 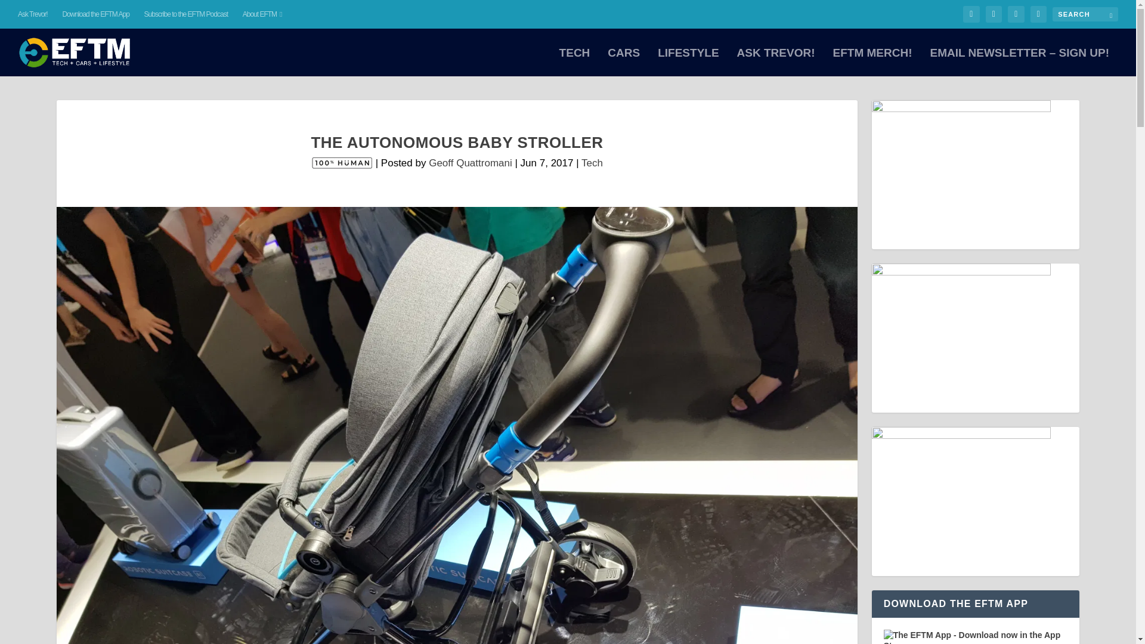 I want to click on CARS, so click(x=624, y=62).